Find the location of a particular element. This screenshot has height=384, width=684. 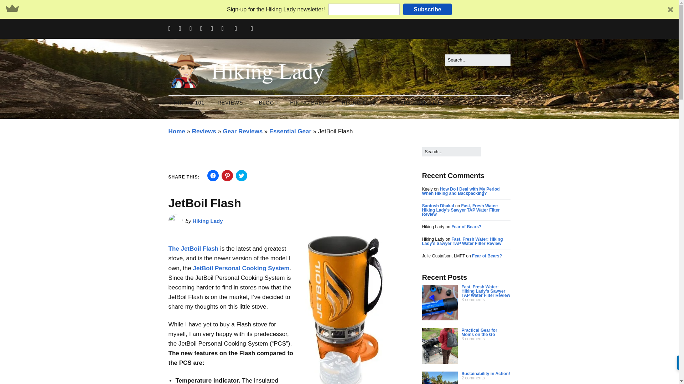

CAMPER VAN LIFE is located at coordinates (416, 103).